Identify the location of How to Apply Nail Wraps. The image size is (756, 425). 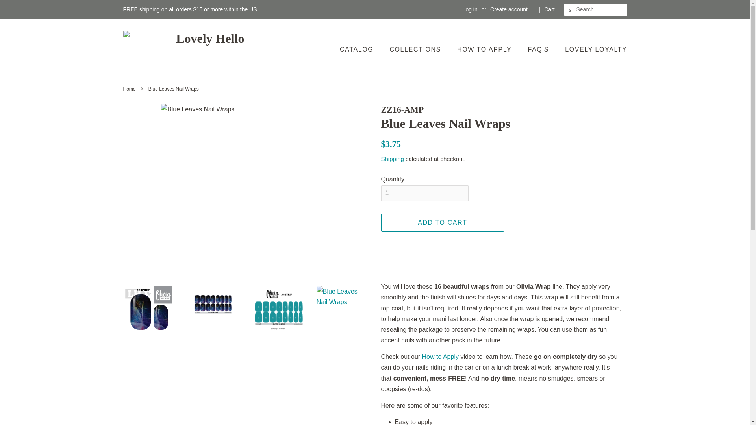
(440, 357).